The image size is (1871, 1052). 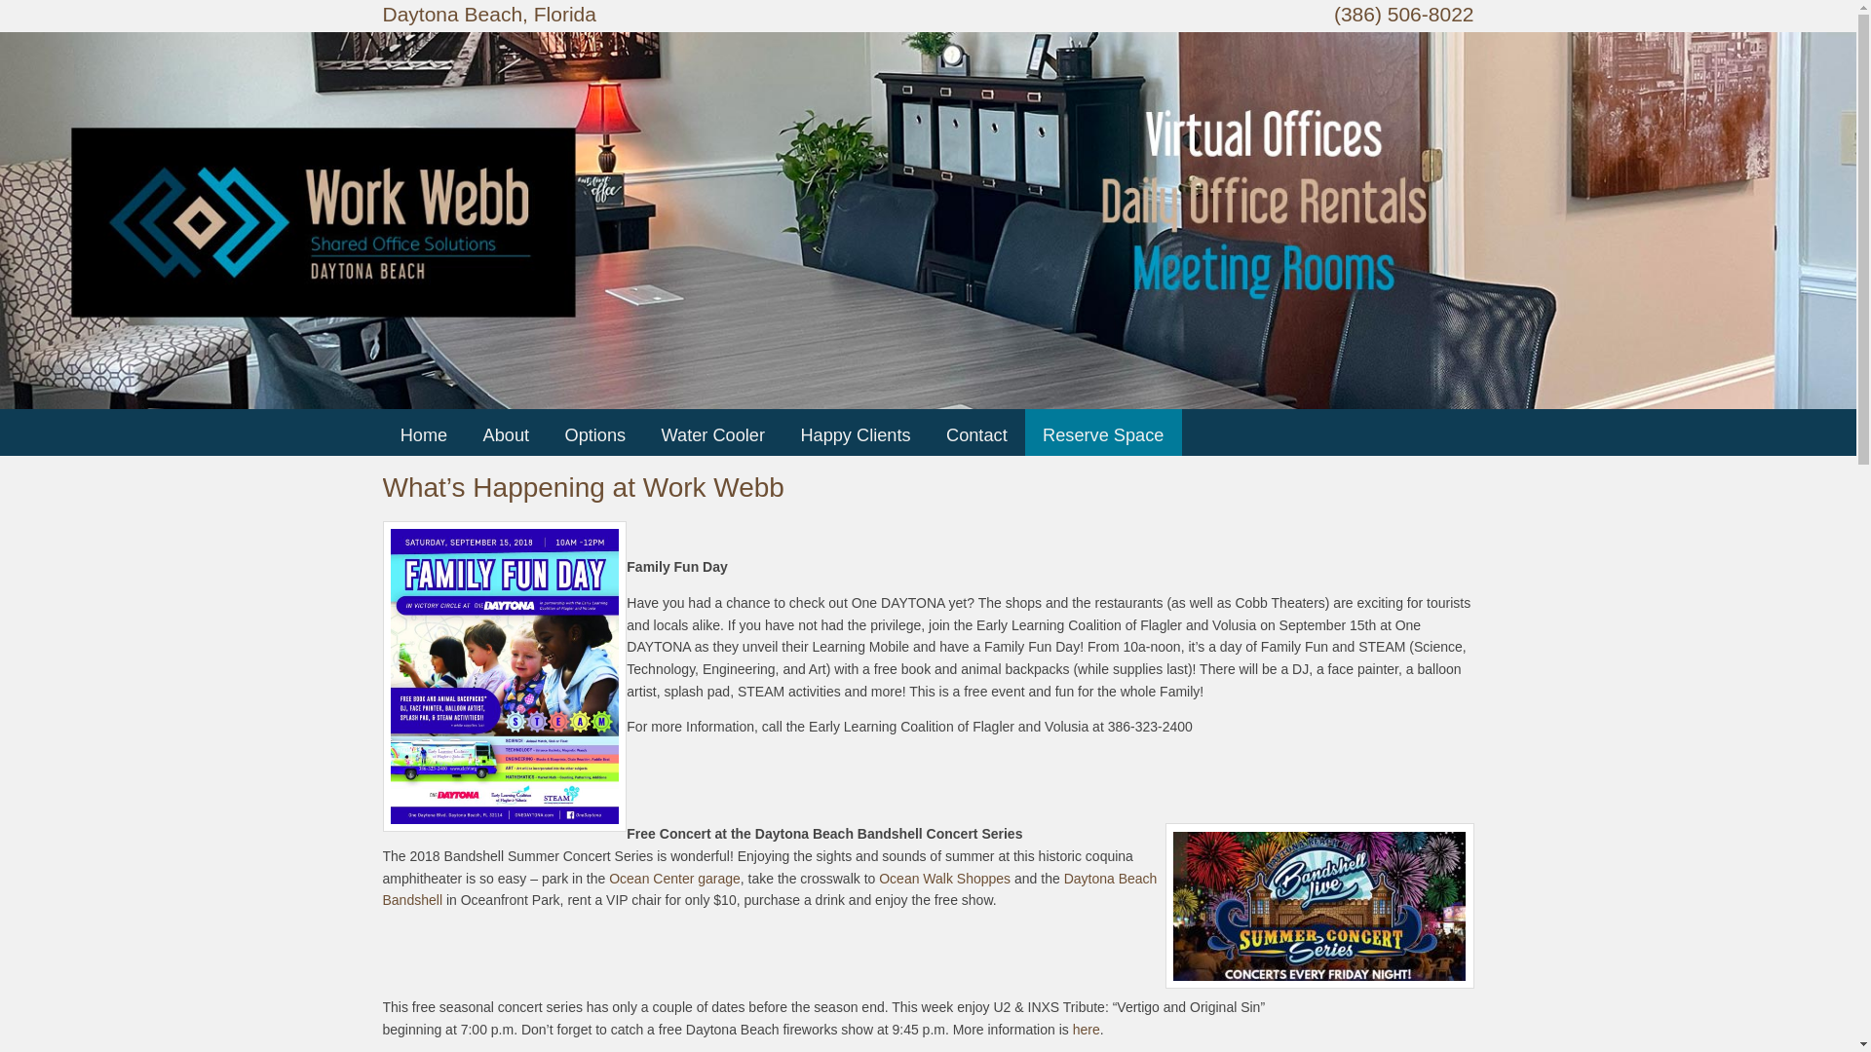 What do you see at coordinates (768, 890) in the screenshot?
I see `Daytona Beach Bandshell` at bounding box center [768, 890].